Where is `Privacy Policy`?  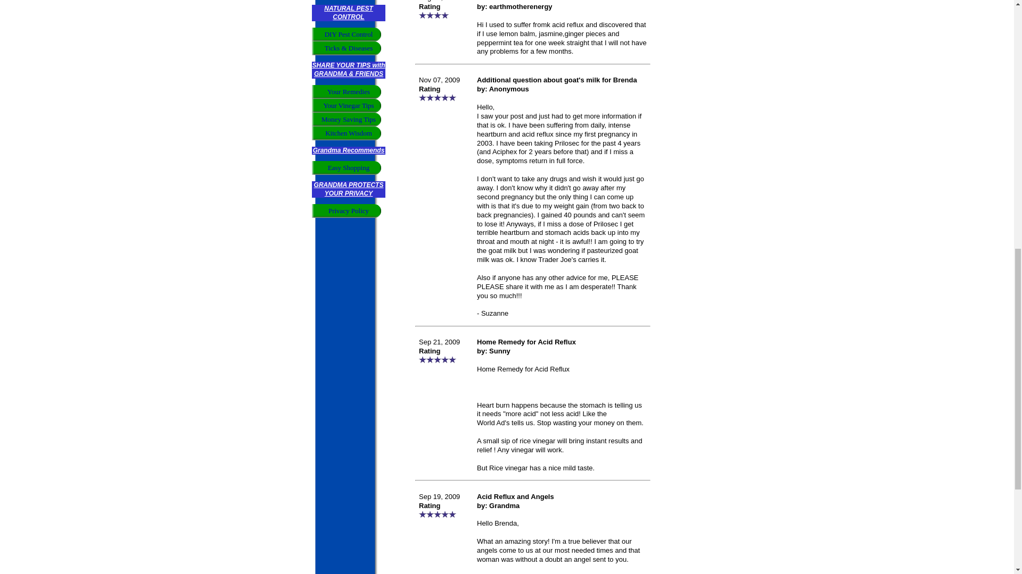
Privacy Policy is located at coordinates (348, 211).